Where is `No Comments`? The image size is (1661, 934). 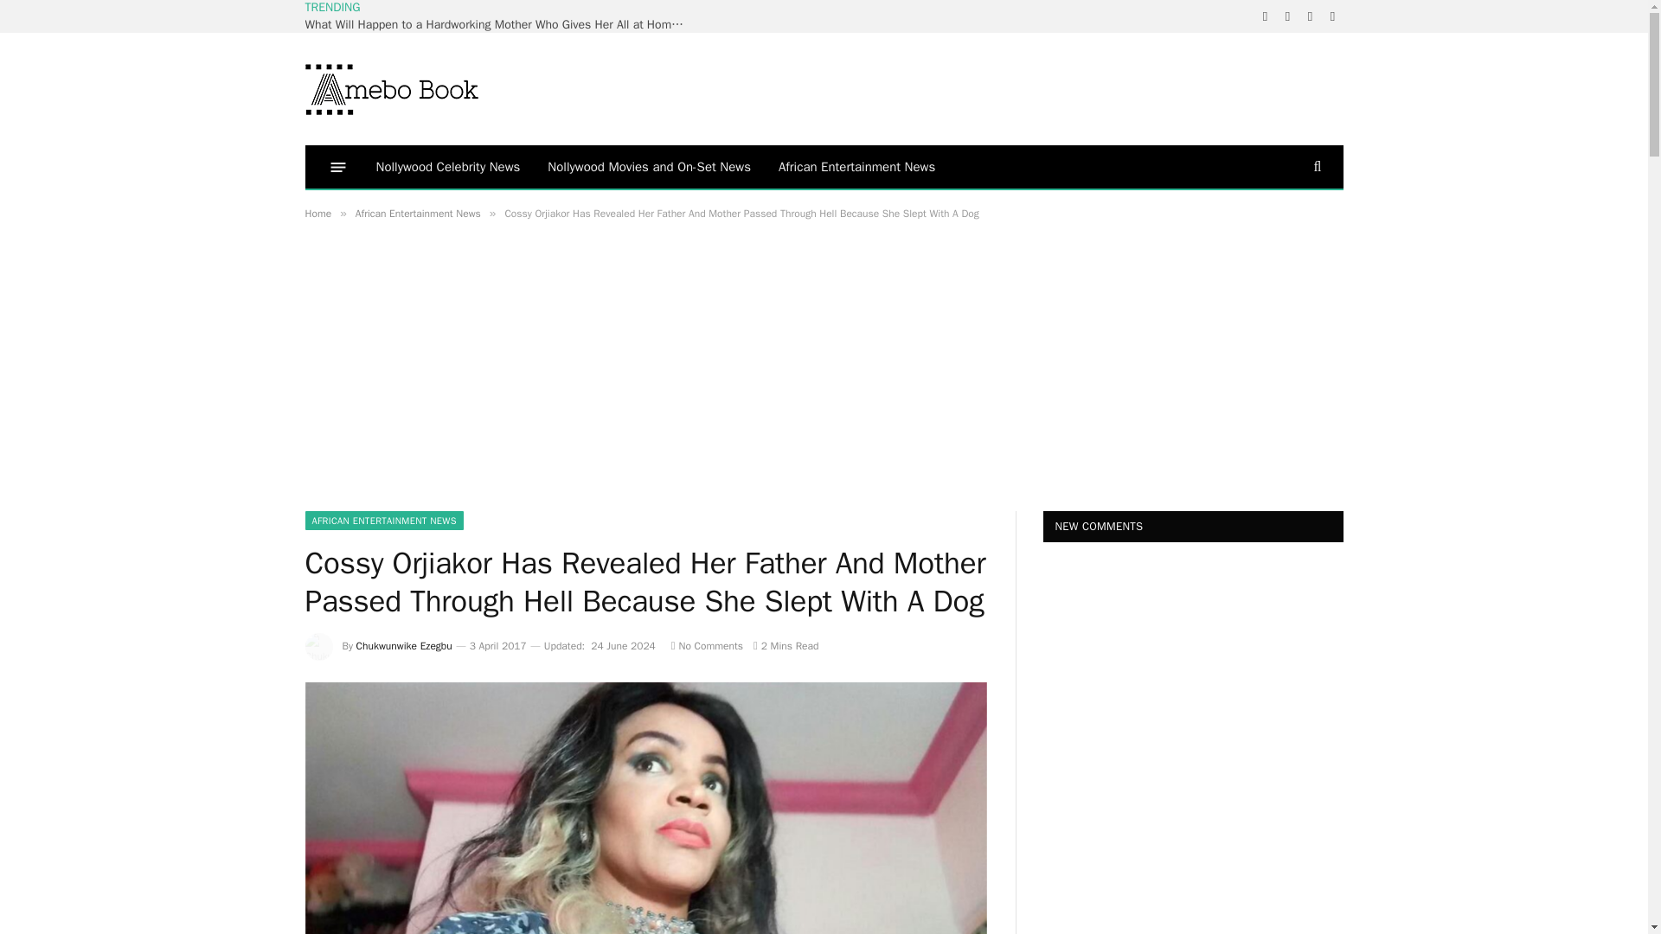 No Comments is located at coordinates (706, 645).